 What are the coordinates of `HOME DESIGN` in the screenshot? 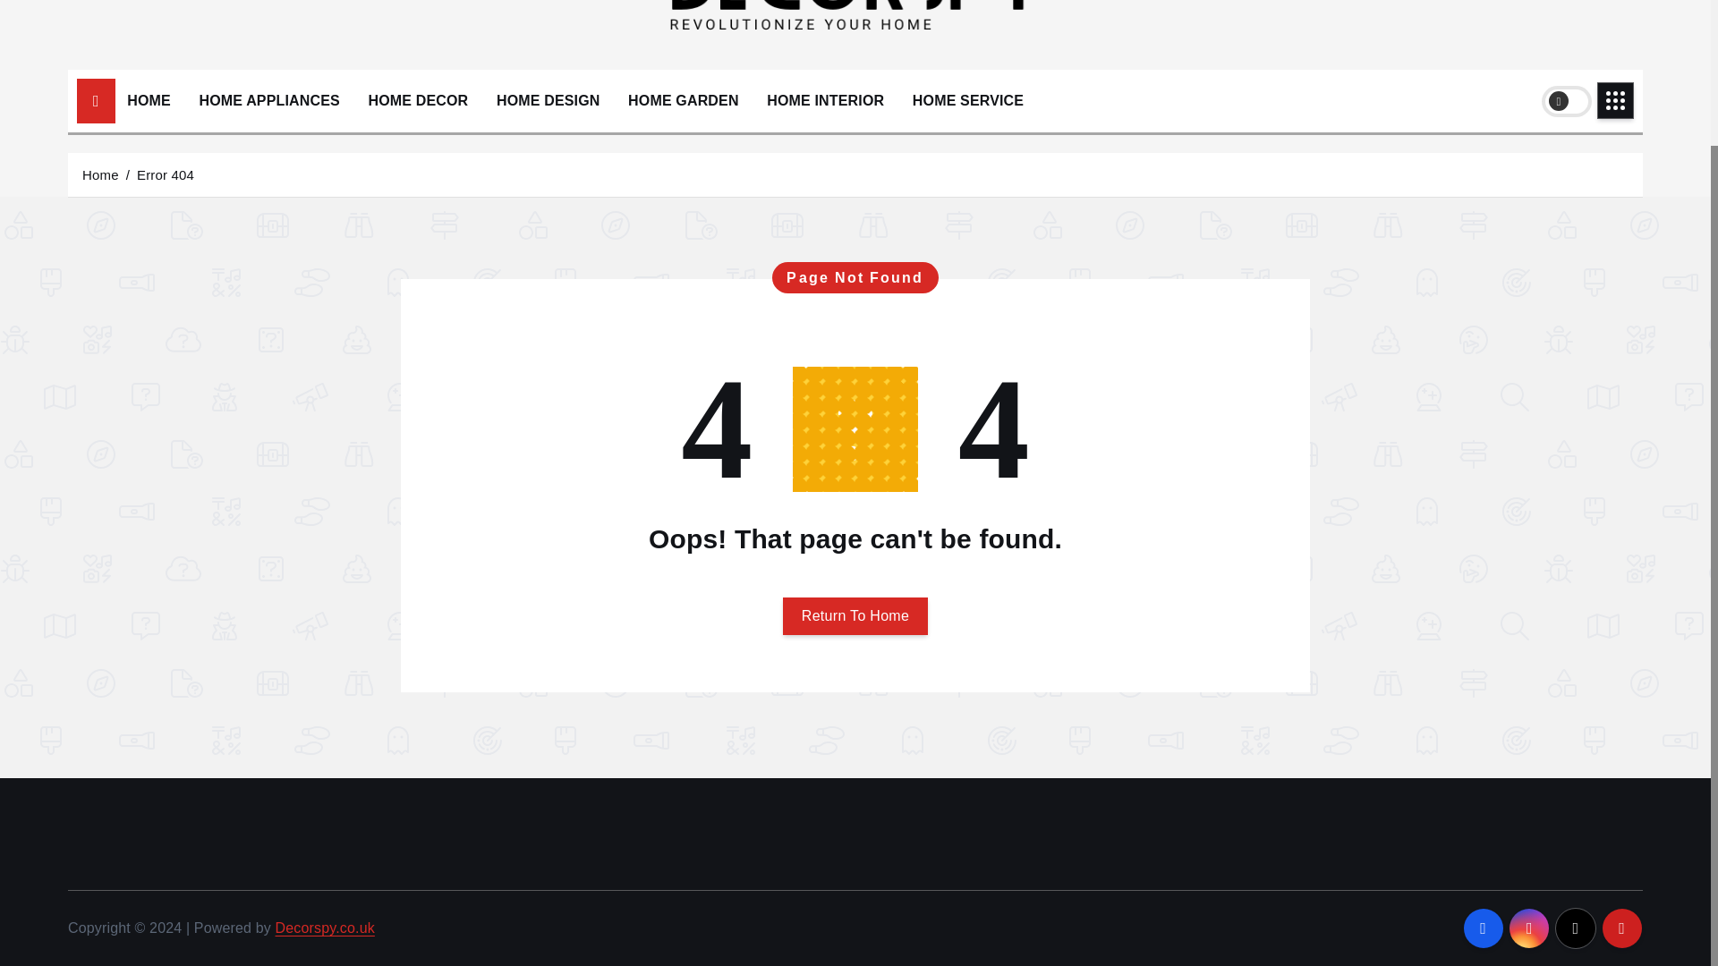 It's located at (548, 100).